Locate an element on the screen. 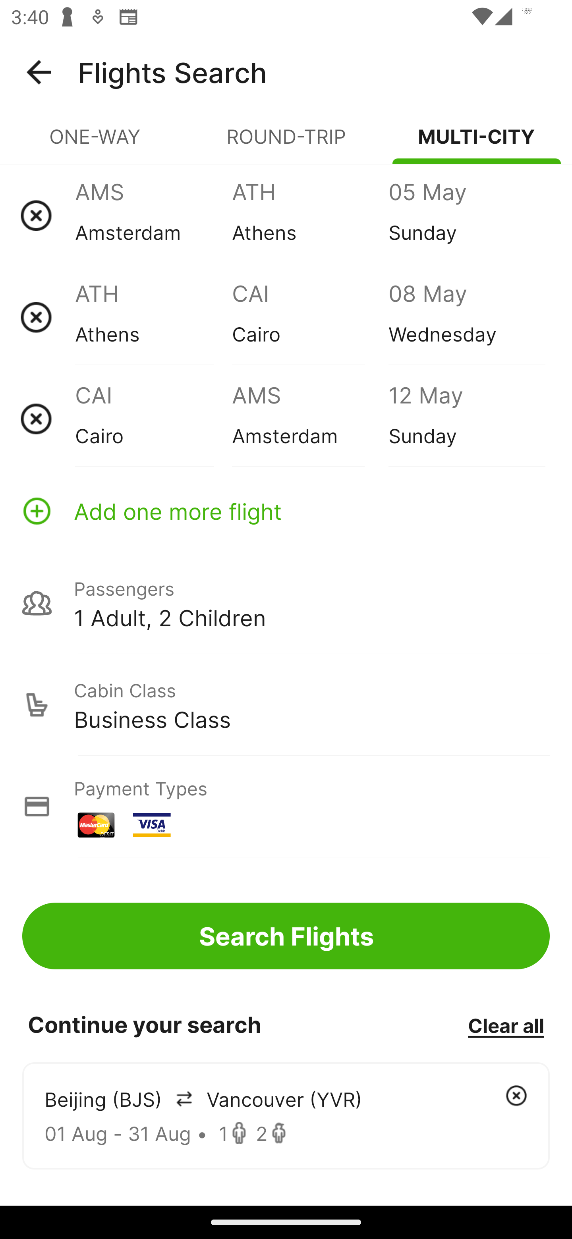 The height and width of the screenshot is (1239, 572). Add one more flight is located at coordinates (286, 511).